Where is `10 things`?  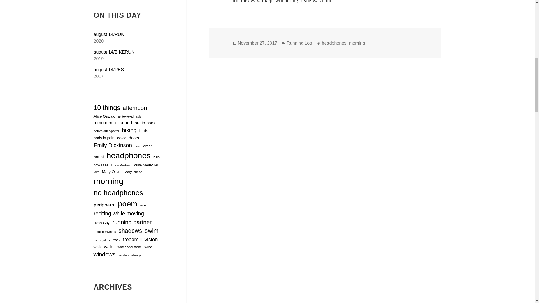
10 things is located at coordinates (107, 108).